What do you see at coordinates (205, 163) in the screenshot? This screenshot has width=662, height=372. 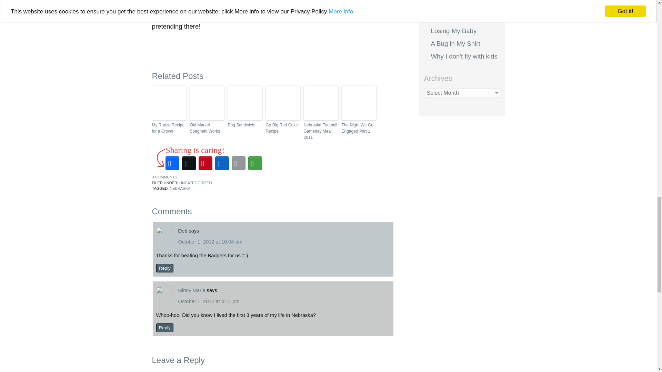 I see `Pinterest` at bounding box center [205, 163].